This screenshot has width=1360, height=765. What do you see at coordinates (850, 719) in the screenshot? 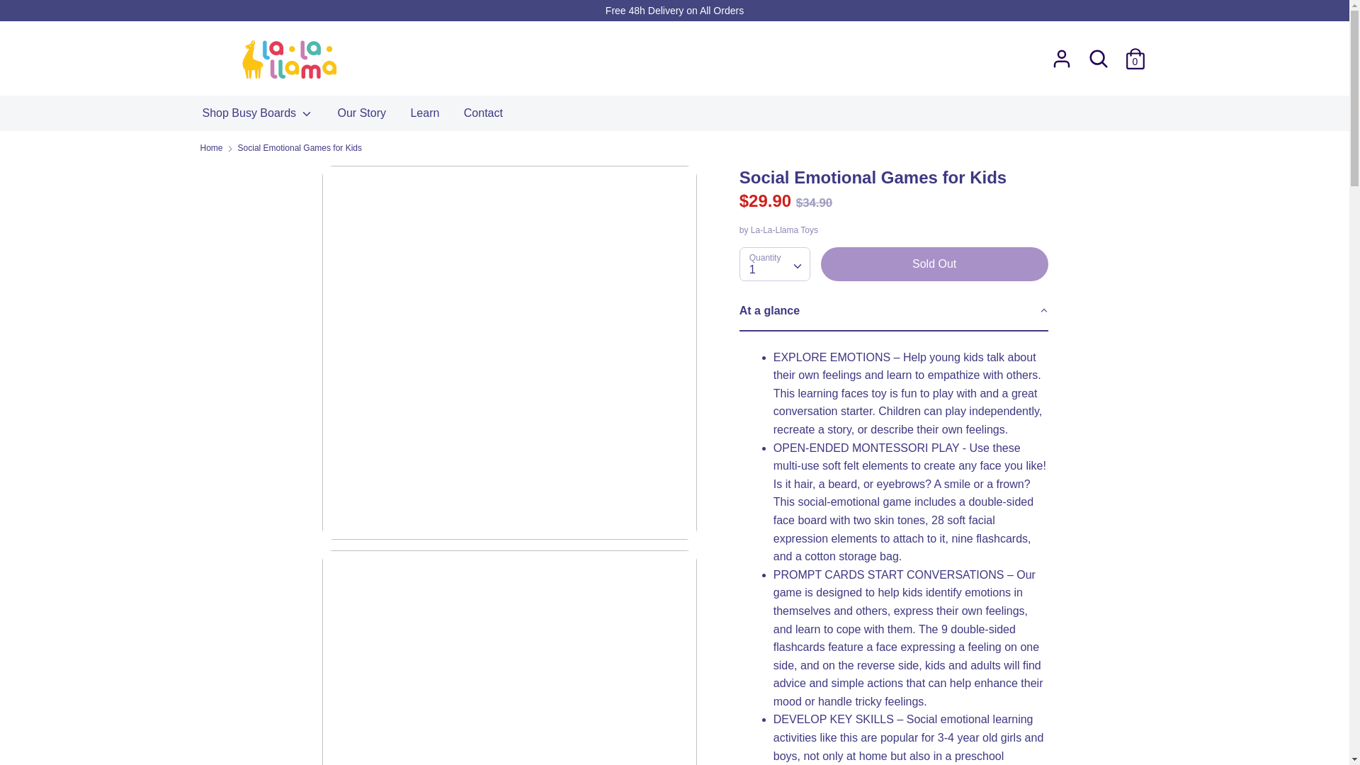
I see `American Express` at bounding box center [850, 719].